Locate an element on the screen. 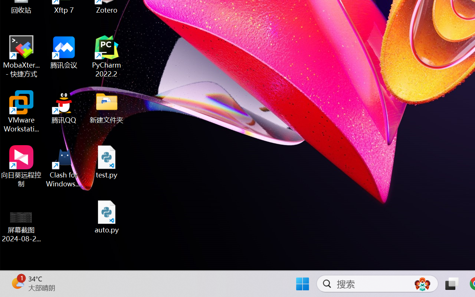 The width and height of the screenshot is (475, 297). VMware Workstation Pro is located at coordinates (22, 111).